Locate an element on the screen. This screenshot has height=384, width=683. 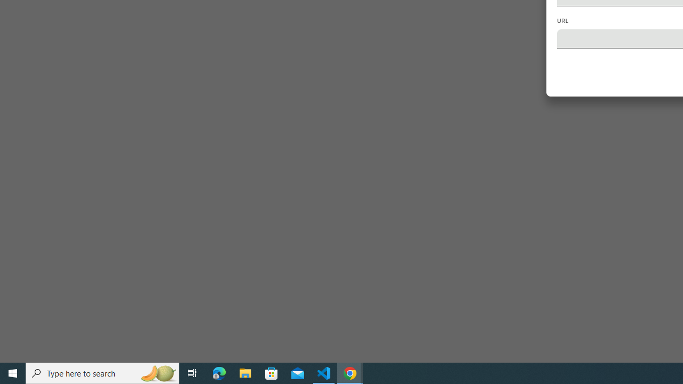
Task View is located at coordinates (192, 373).